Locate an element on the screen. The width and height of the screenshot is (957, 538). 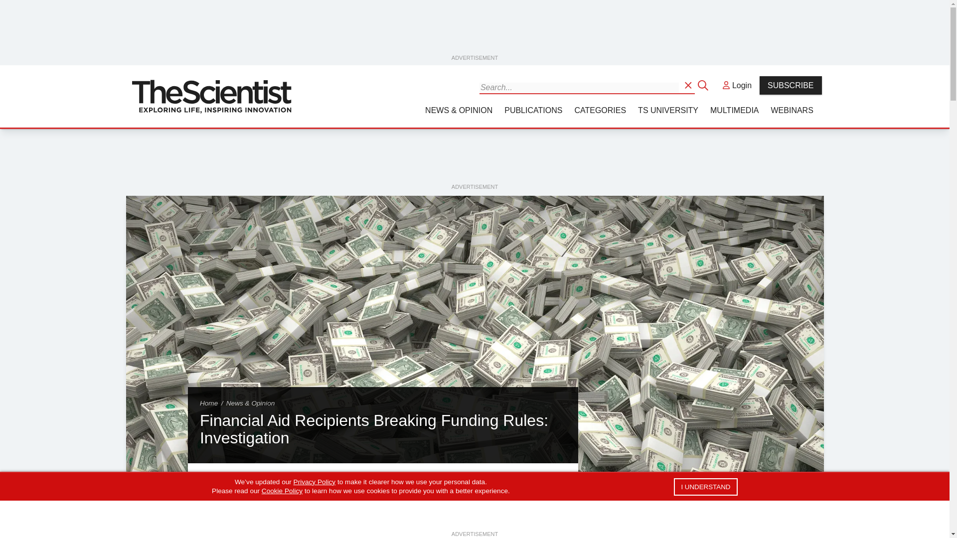
3rd party ad content is located at coordinates (475, 30).